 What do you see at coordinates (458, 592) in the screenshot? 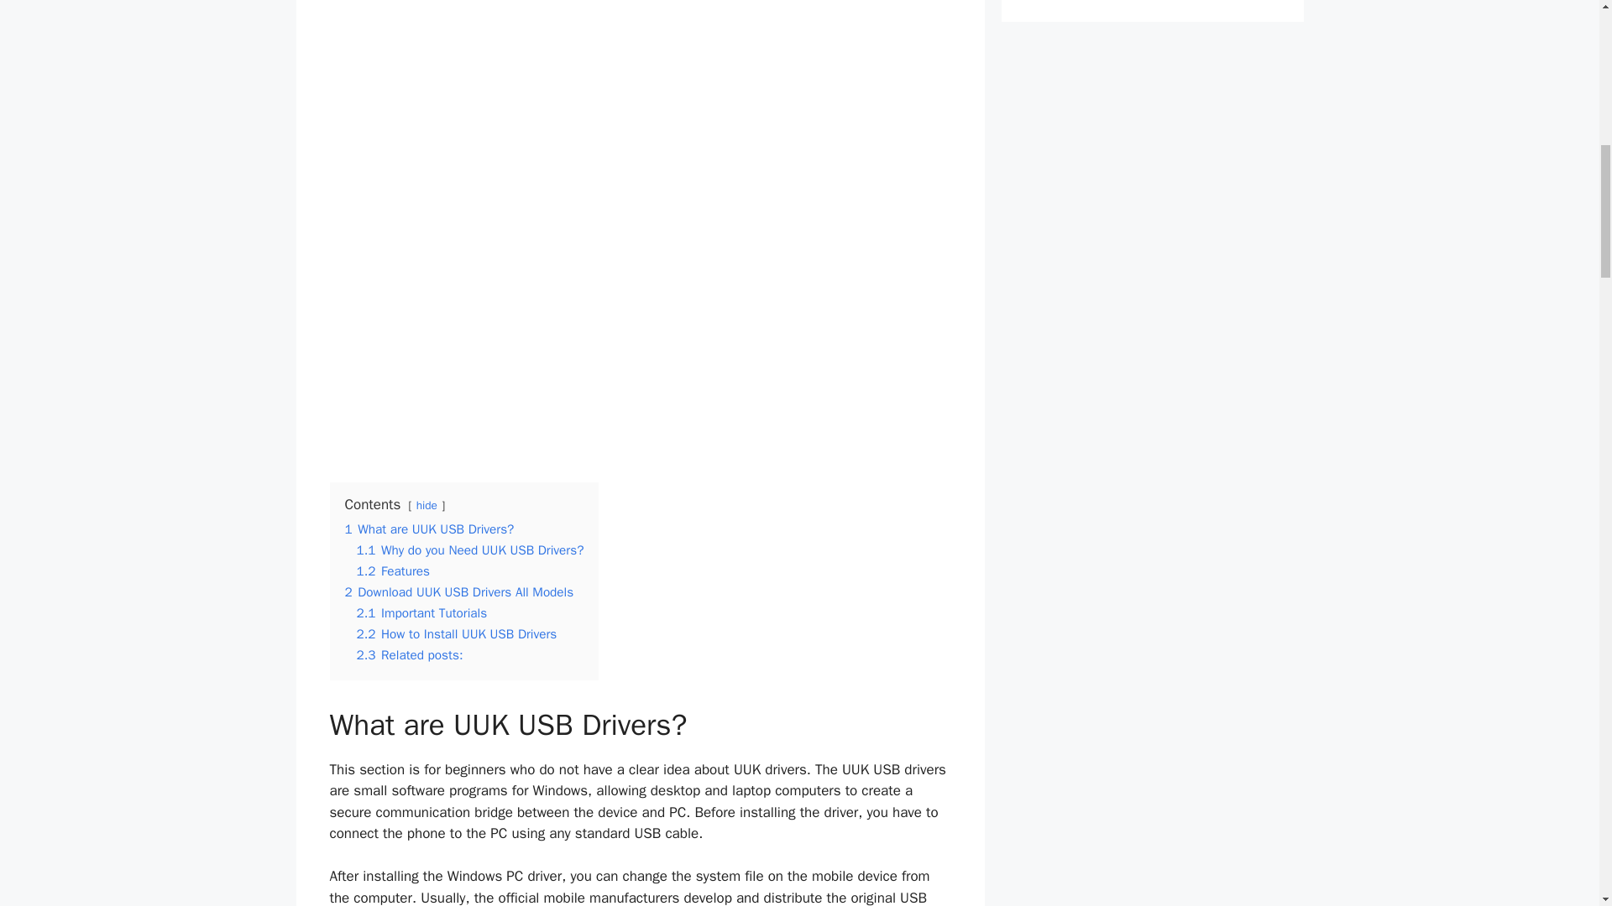
I see `2 Download UUK USB Drivers All Models` at bounding box center [458, 592].